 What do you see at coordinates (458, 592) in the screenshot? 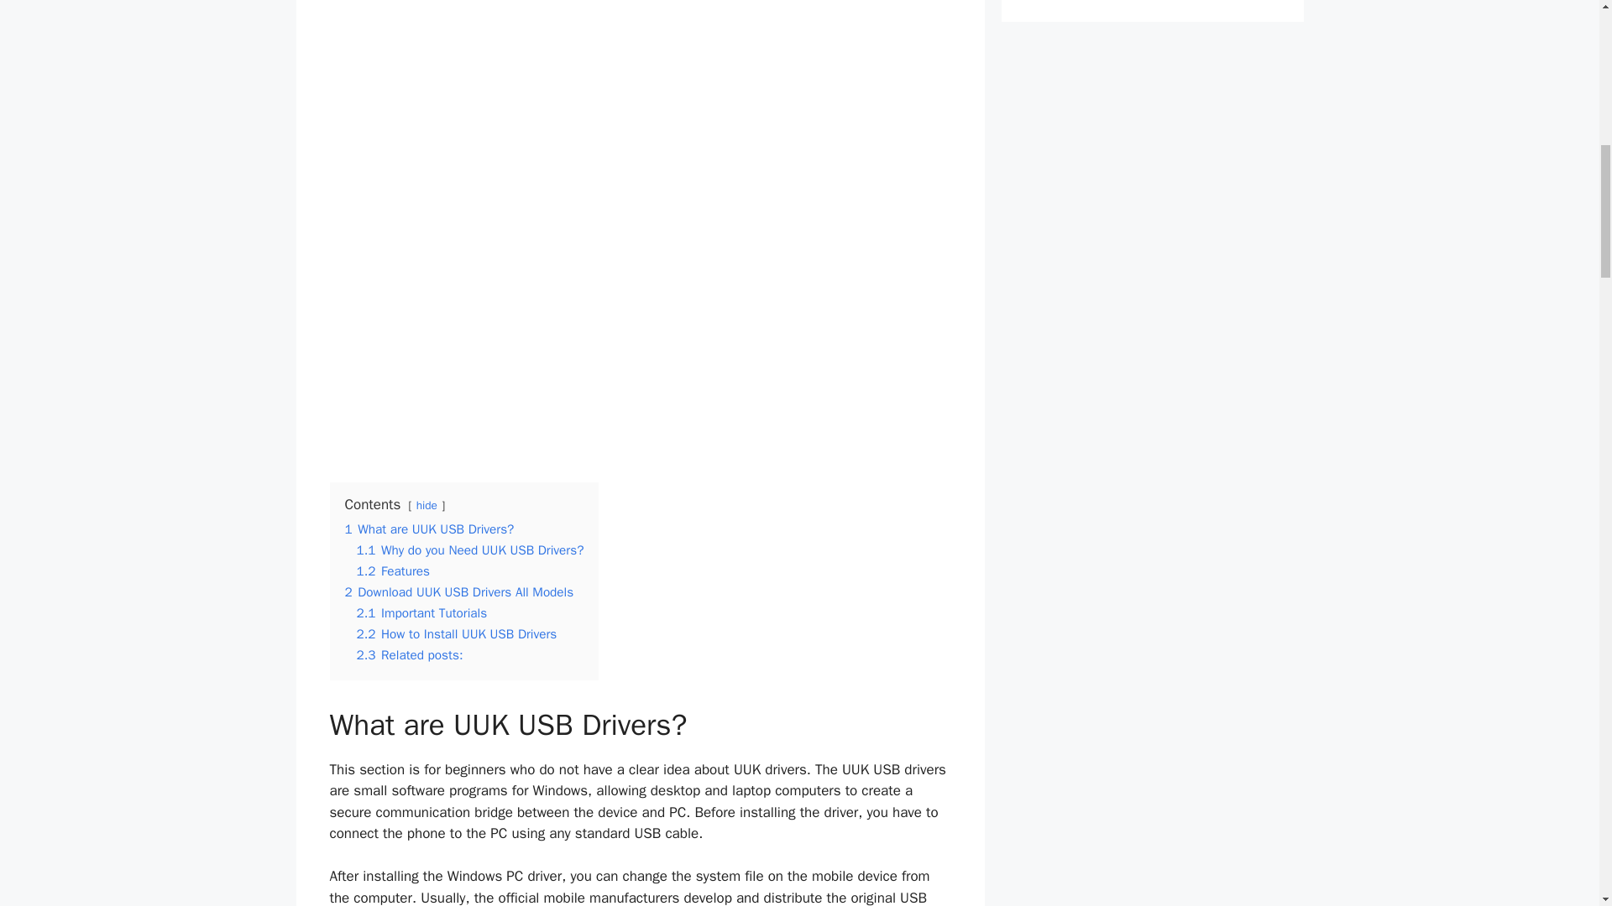
I see `2 Download UUK USB Drivers All Models` at bounding box center [458, 592].